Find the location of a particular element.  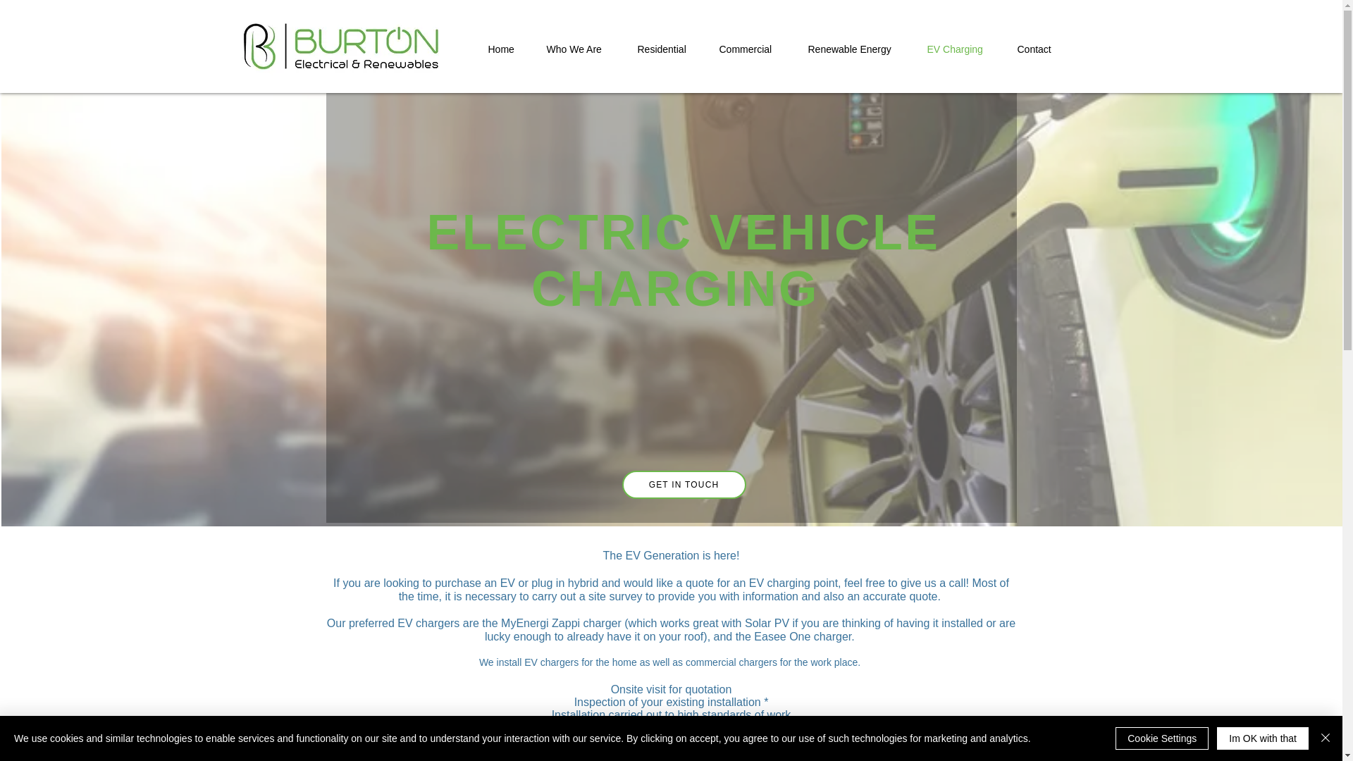

Cookie Settings is located at coordinates (1161, 738).